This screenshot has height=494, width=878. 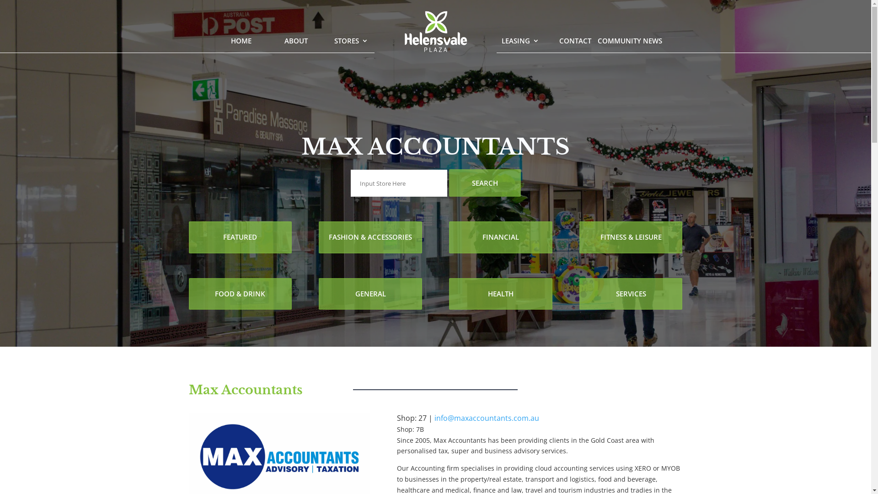 What do you see at coordinates (485, 183) in the screenshot?
I see `Search` at bounding box center [485, 183].